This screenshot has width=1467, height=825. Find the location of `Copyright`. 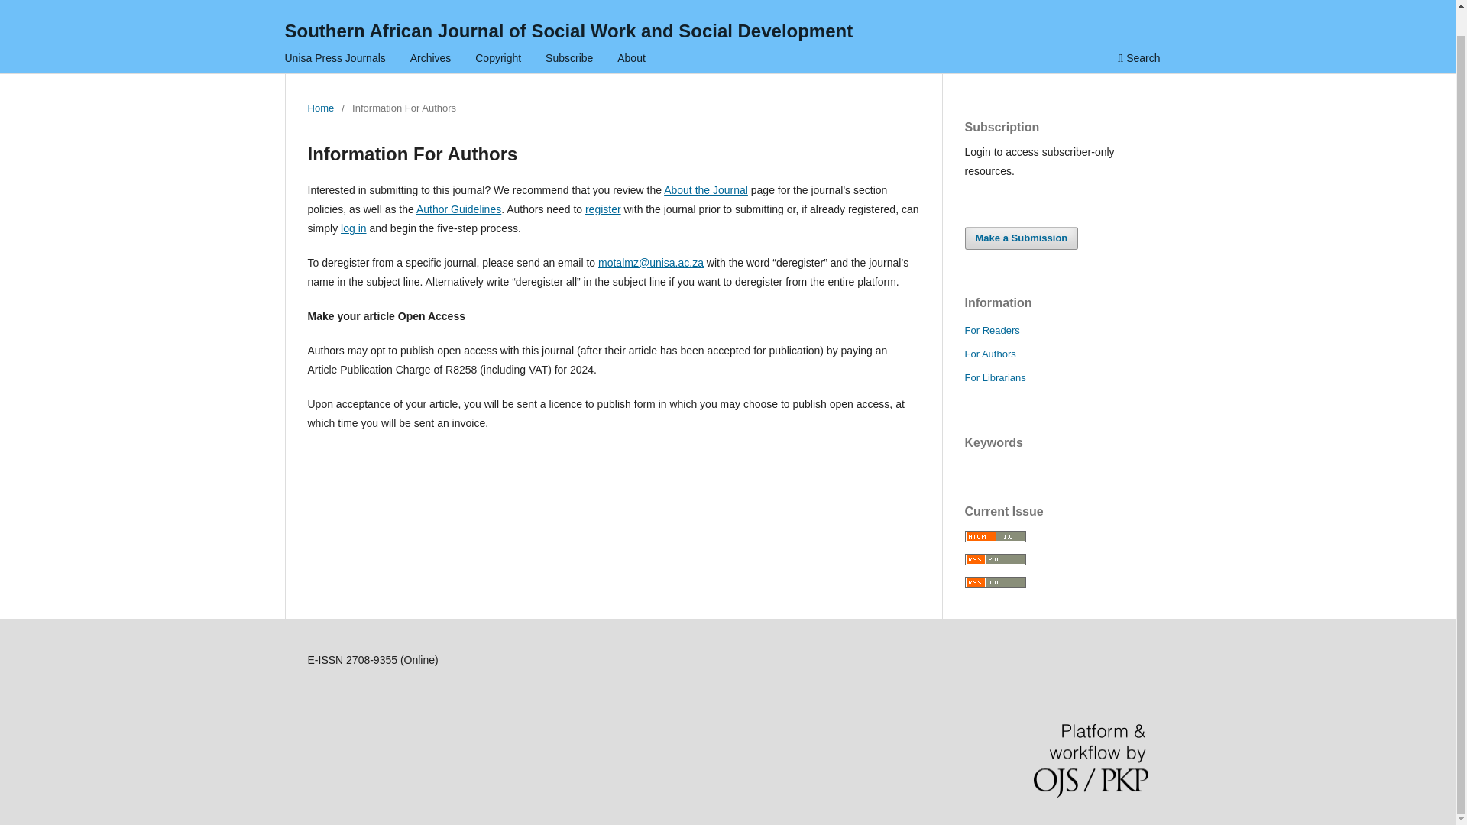

Copyright is located at coordinates (498, 60).